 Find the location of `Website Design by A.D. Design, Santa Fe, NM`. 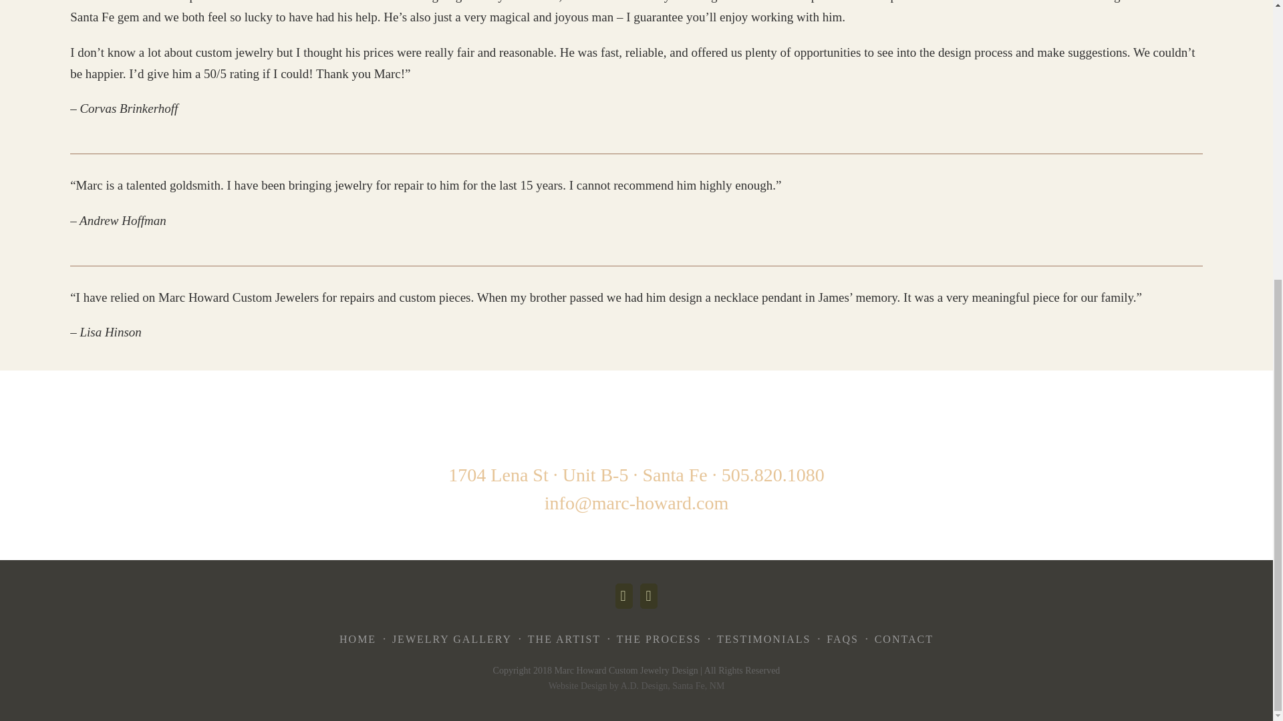

Website Design by A.D. Design, Santa Fe, NM is located at coordinates (636, 685).